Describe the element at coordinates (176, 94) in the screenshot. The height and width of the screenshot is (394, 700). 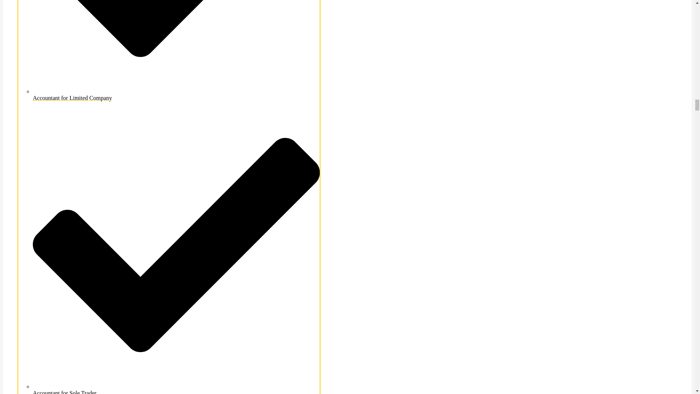
I see `Accountant for Limited Company` at that location.